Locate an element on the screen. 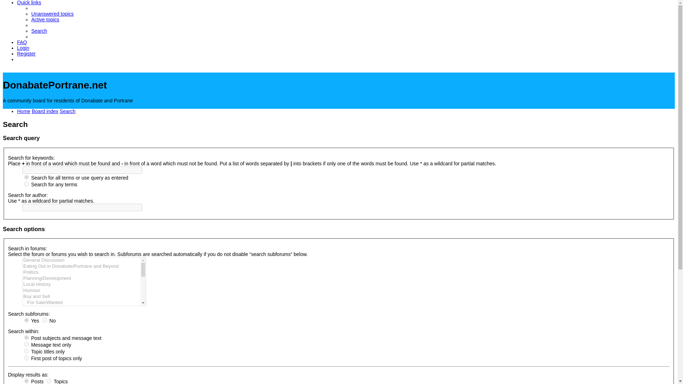 The image size is (683, 384). all is located at coordinates (26, 337).